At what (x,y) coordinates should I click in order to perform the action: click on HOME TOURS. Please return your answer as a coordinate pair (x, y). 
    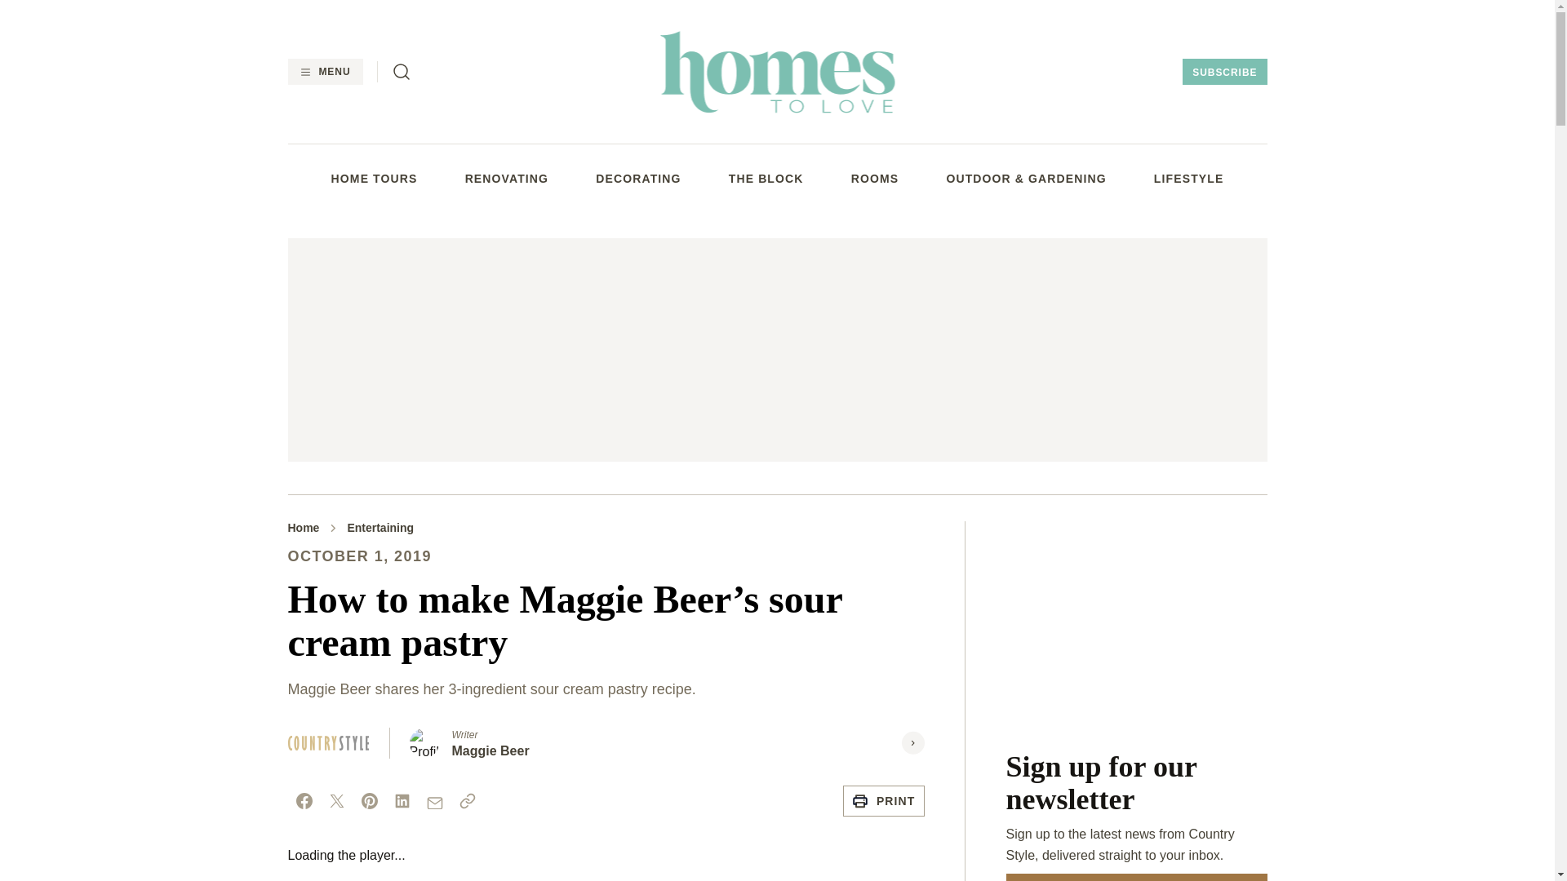
    Looking at the image, I should click on (374, 178).